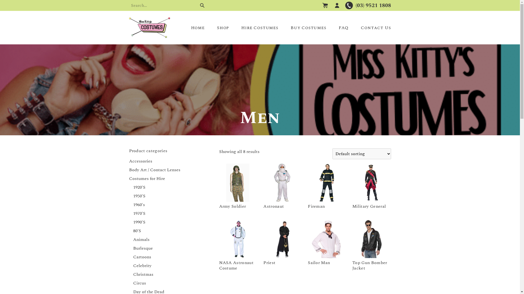  I want to click on 1990'S, so click(139, 222).